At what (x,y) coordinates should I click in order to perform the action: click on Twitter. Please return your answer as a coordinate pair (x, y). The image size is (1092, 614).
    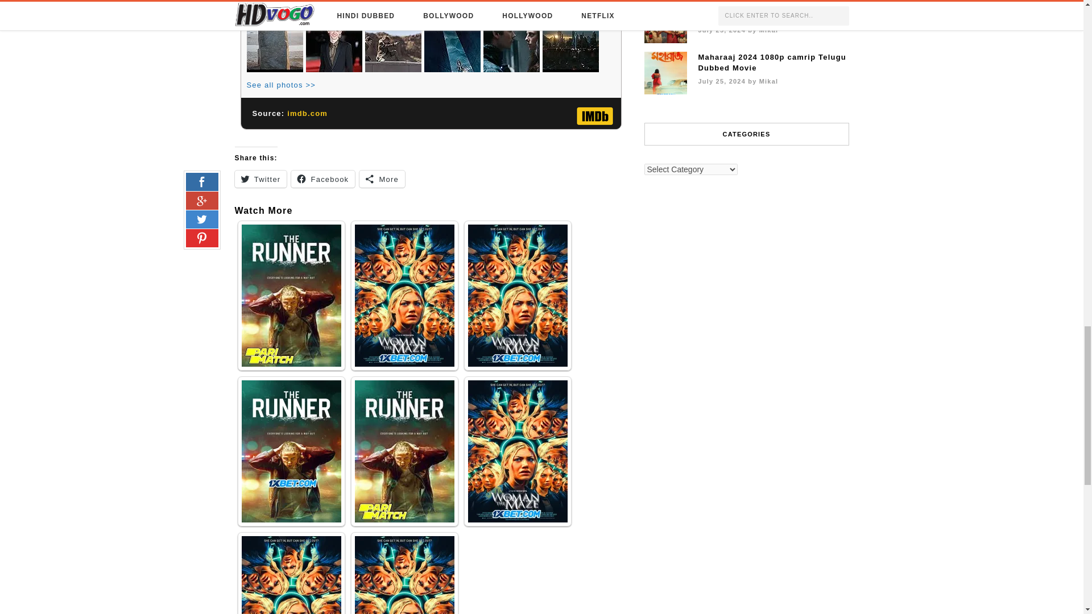
    Looking at the image, I should click on (260, 179).